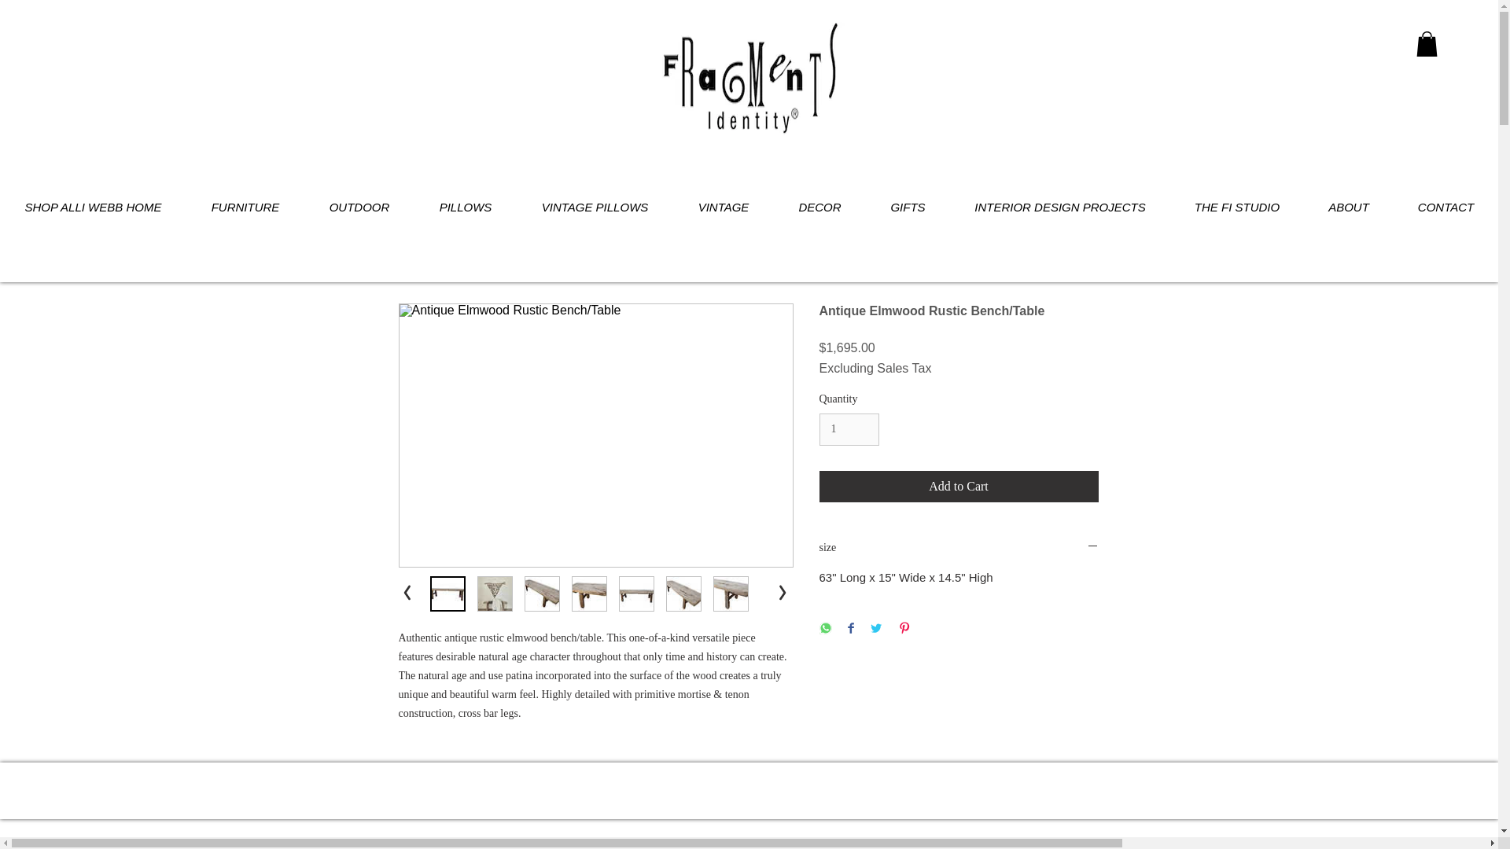  I want to click on FURNITURE, so click(245, 208).